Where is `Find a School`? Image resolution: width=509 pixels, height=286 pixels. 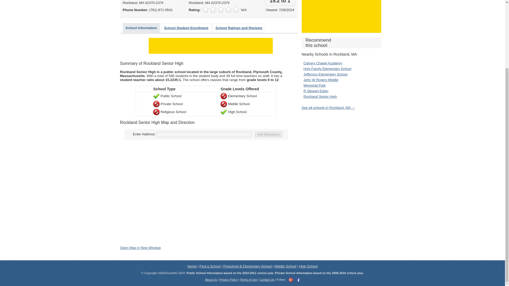
Find a School is located at coordinates (210, 266).